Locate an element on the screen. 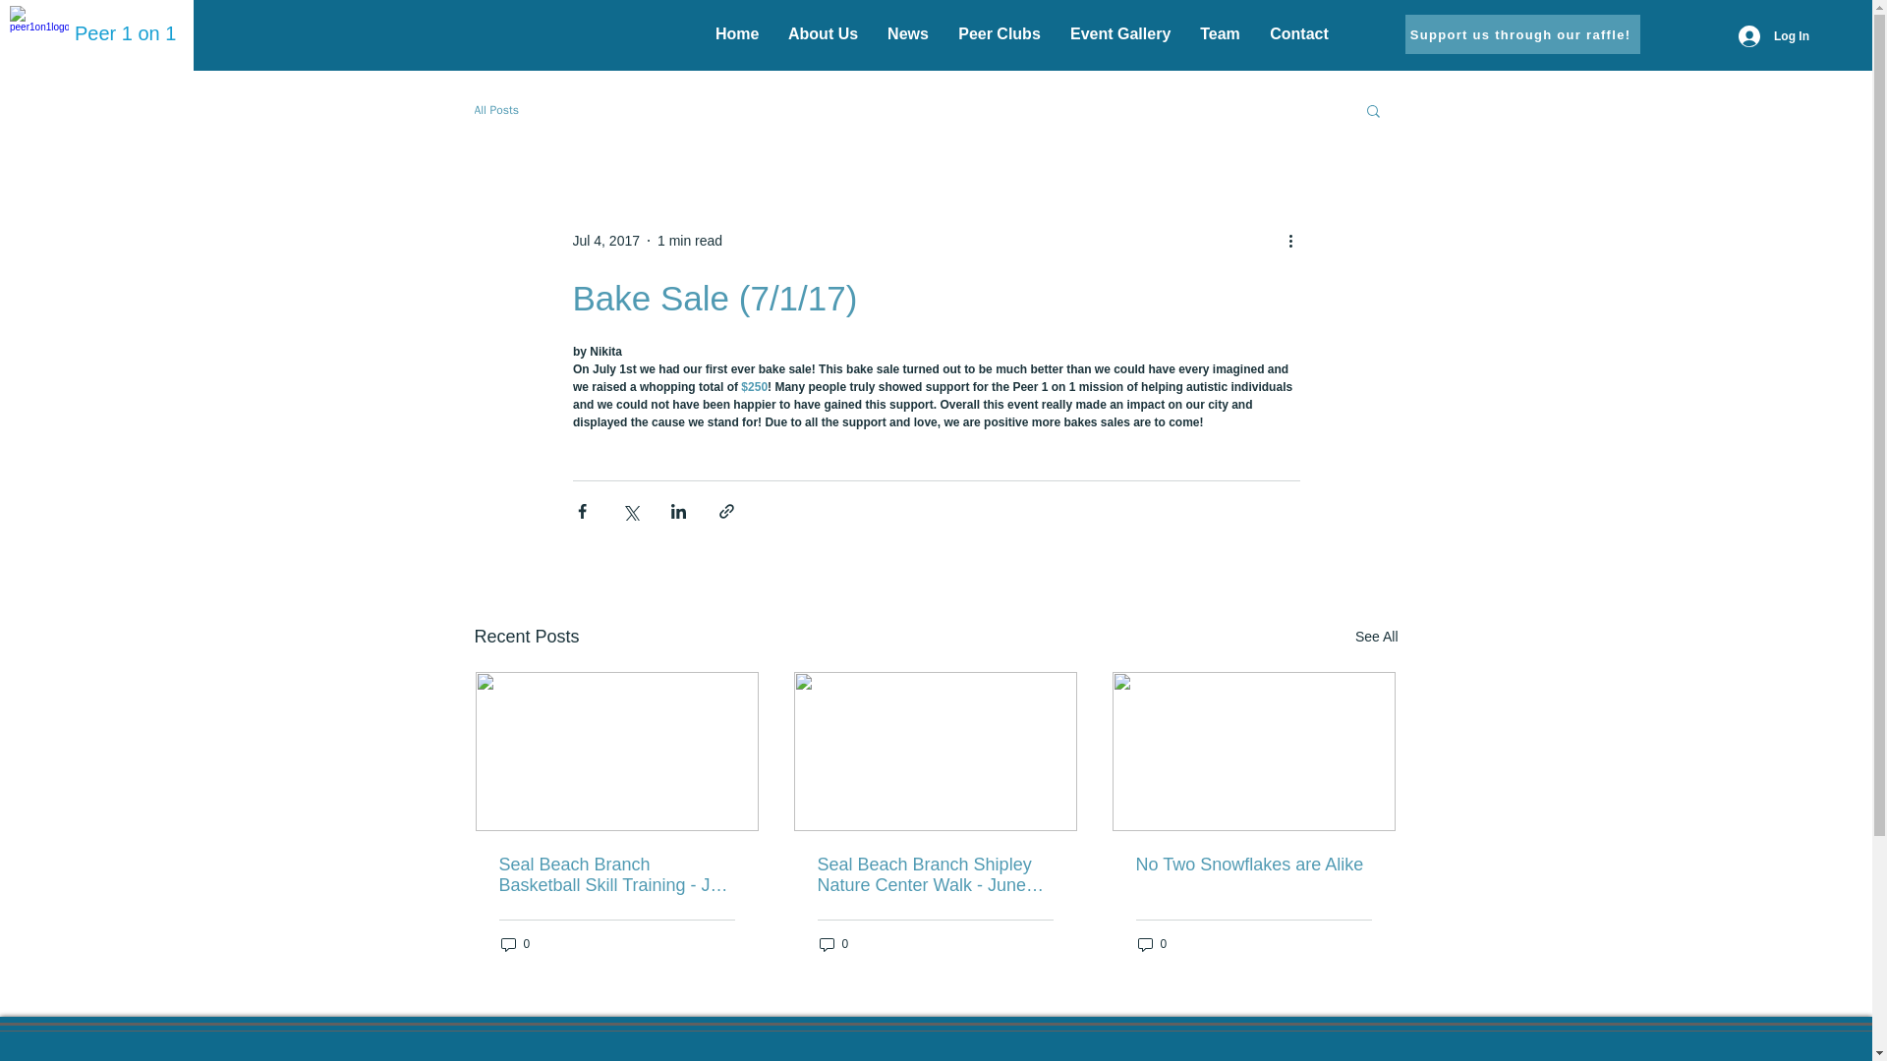 Image resolution: width=1887 pixels, height=1061 pixels. Team is located at coordinates (1219, 33).